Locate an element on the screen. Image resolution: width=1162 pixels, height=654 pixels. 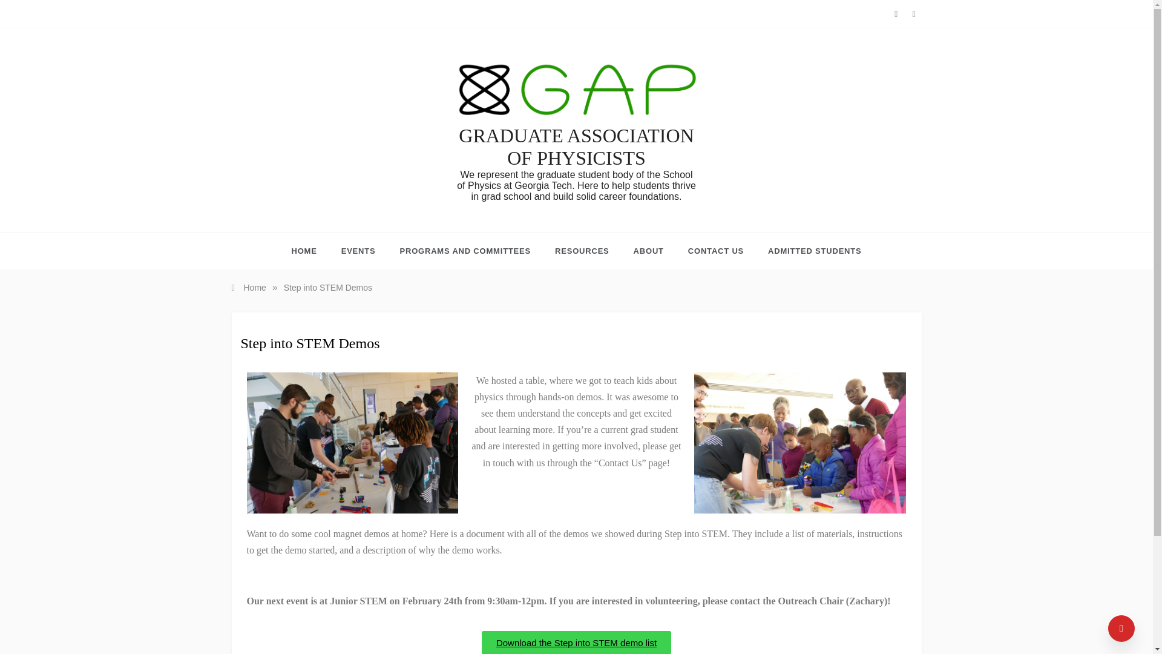
Step into STEM Demos is located at coordinates (327, 287).